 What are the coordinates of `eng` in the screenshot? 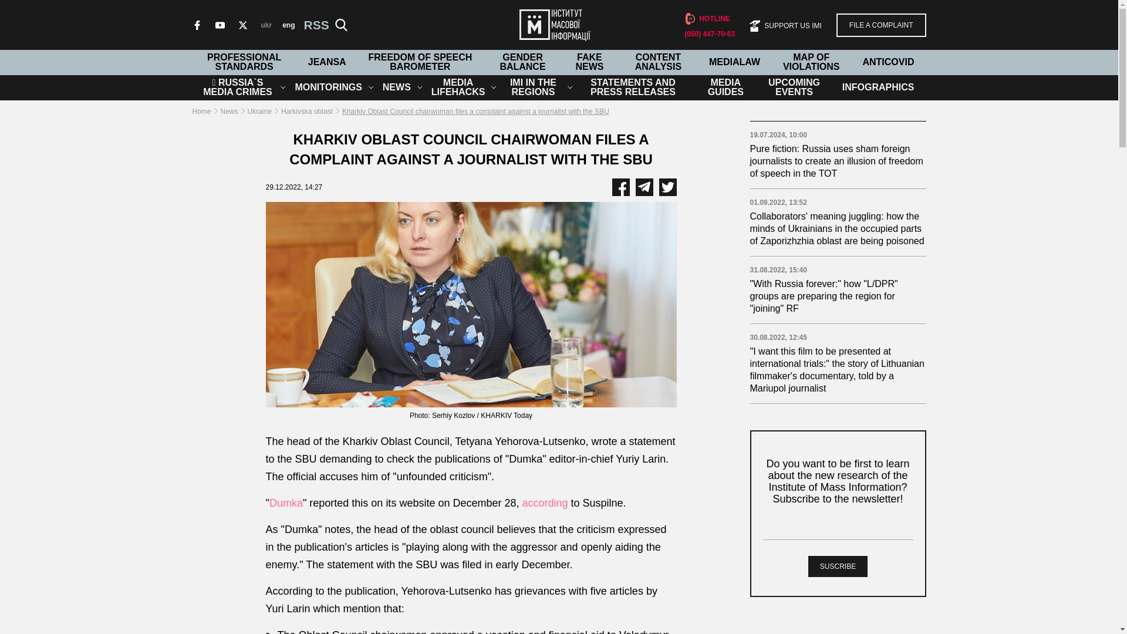 It's located at (288, 24).